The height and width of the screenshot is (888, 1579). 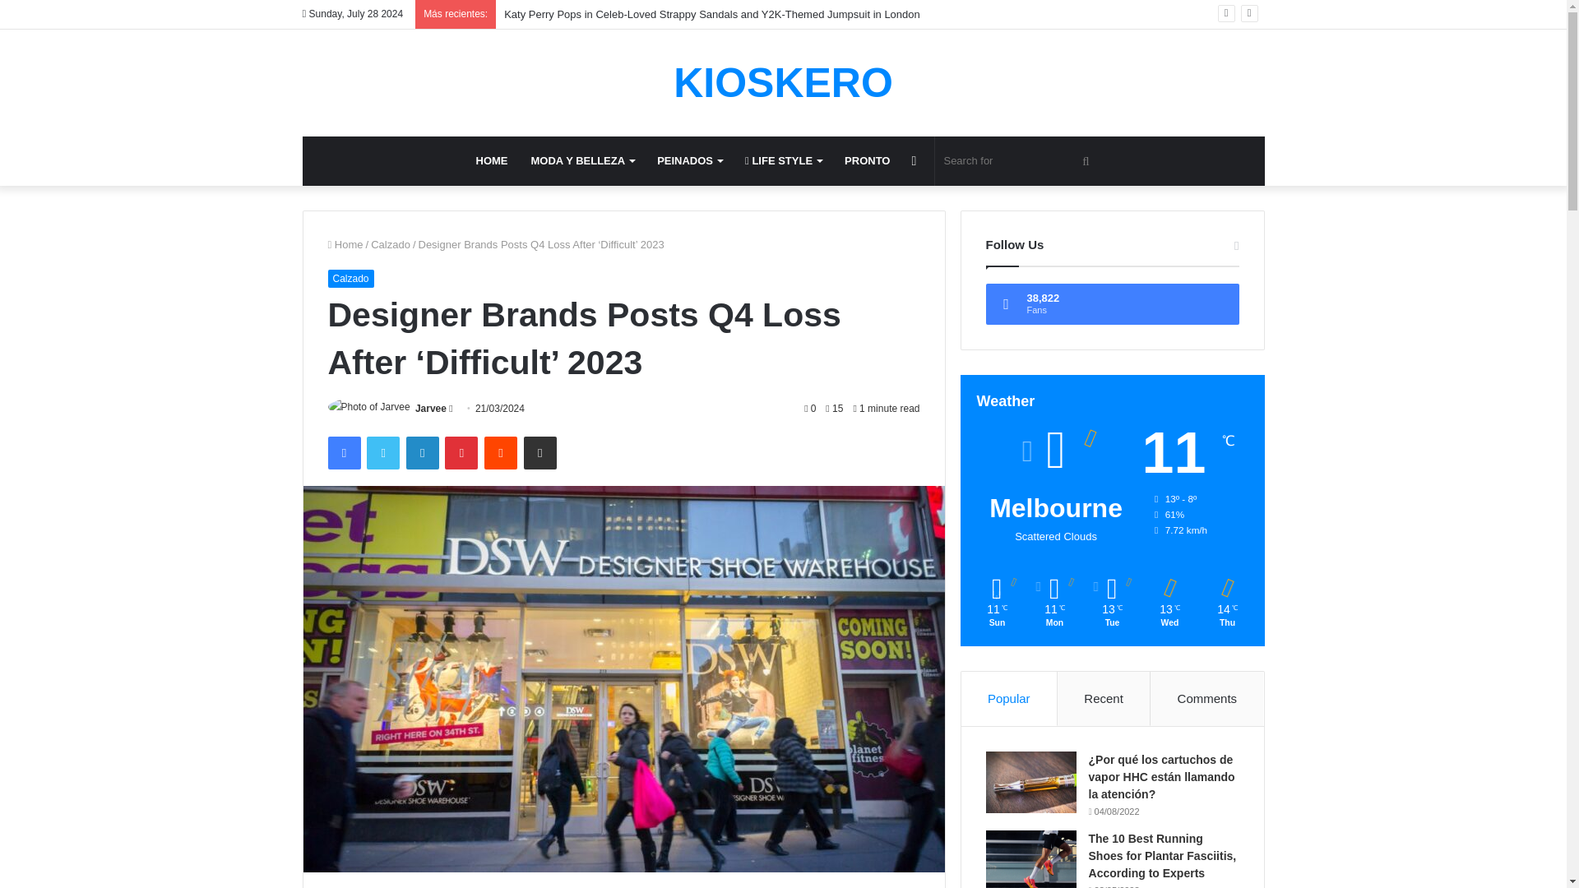 I want to click on Pinterest, so click(x=461, y=453).